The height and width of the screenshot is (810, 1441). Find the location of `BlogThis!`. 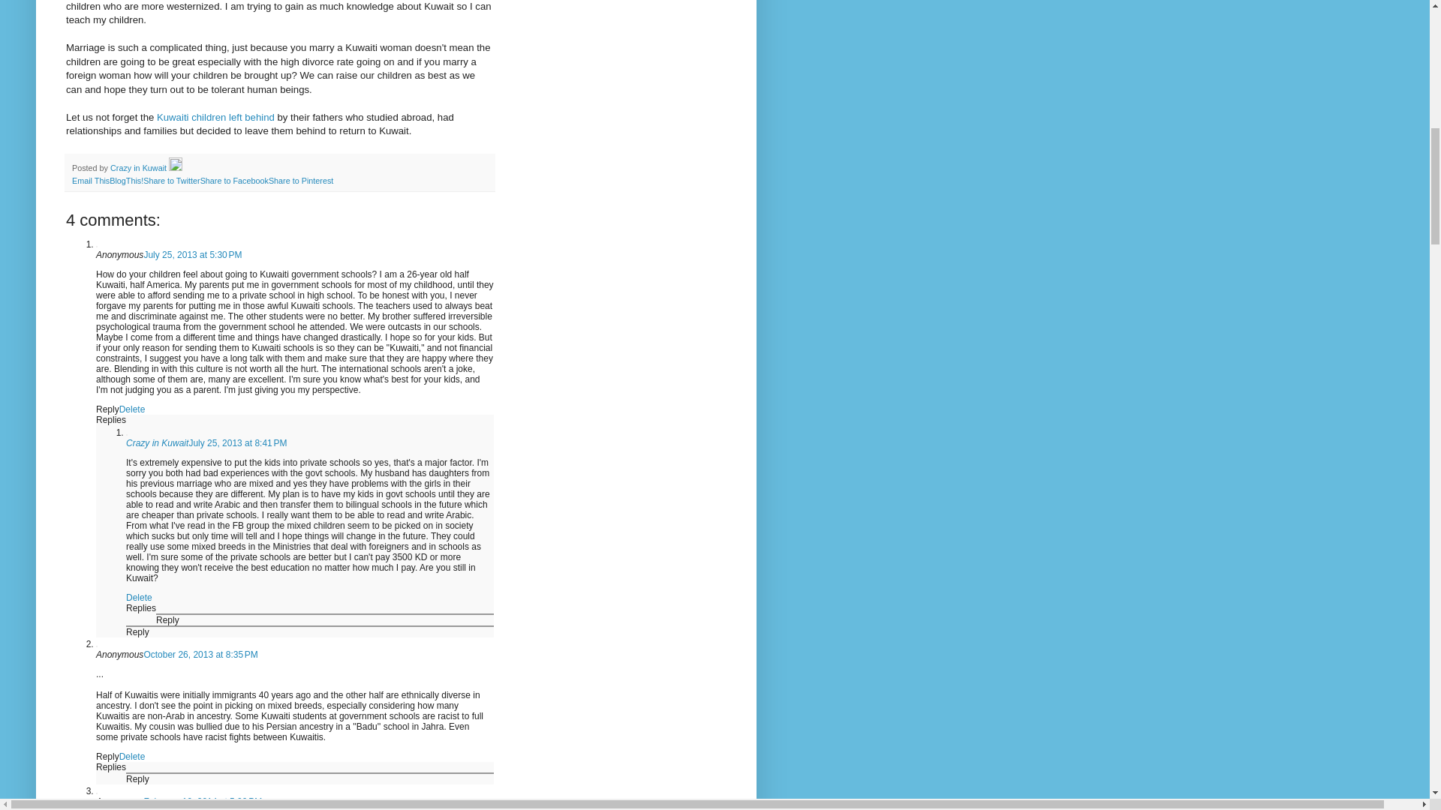

BlogThis! is located at coordinates (126, 181).